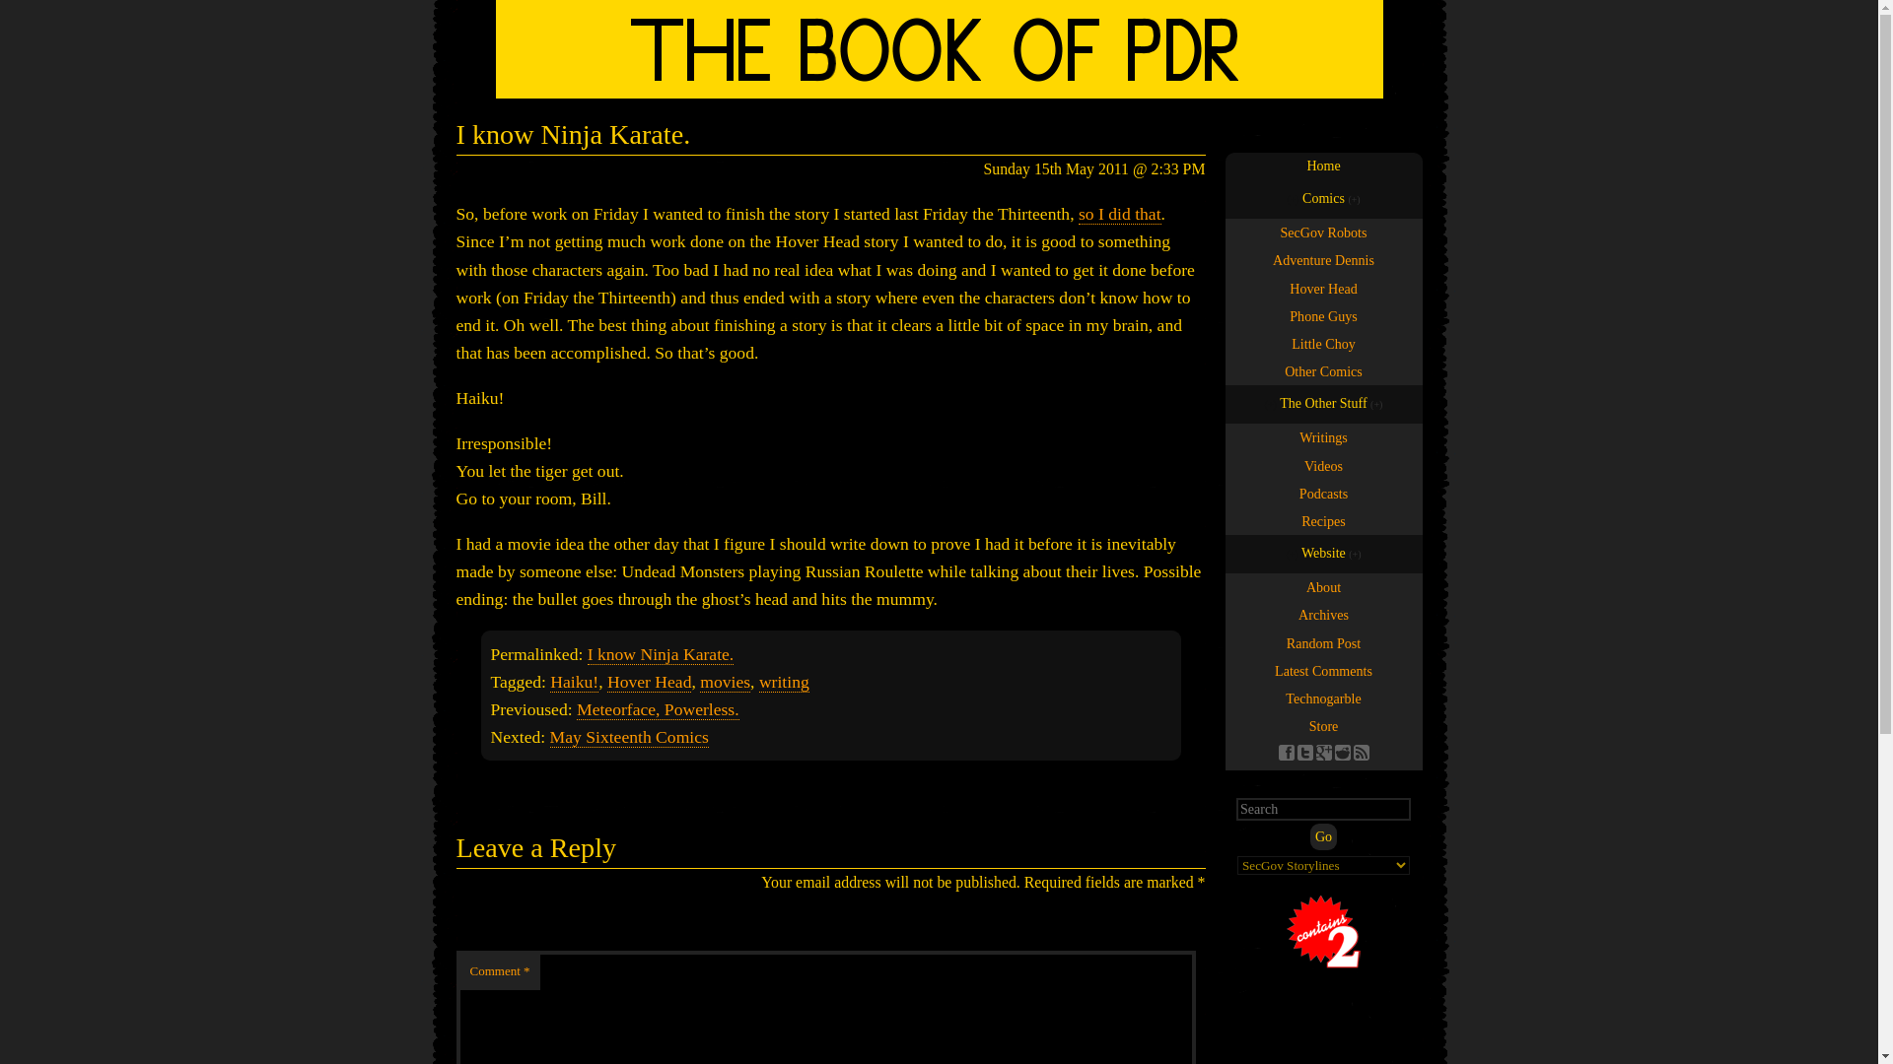  I want to click on About, so click(1323, 587).